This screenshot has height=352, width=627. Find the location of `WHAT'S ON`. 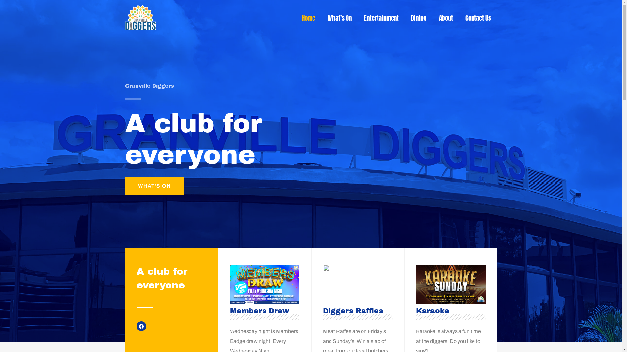

WHAT'S ON is located at coordinates (154, 186).